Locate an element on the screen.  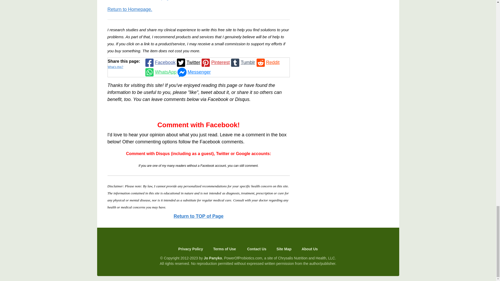
Return to TOP of Page is located at coordinates (198, 216).